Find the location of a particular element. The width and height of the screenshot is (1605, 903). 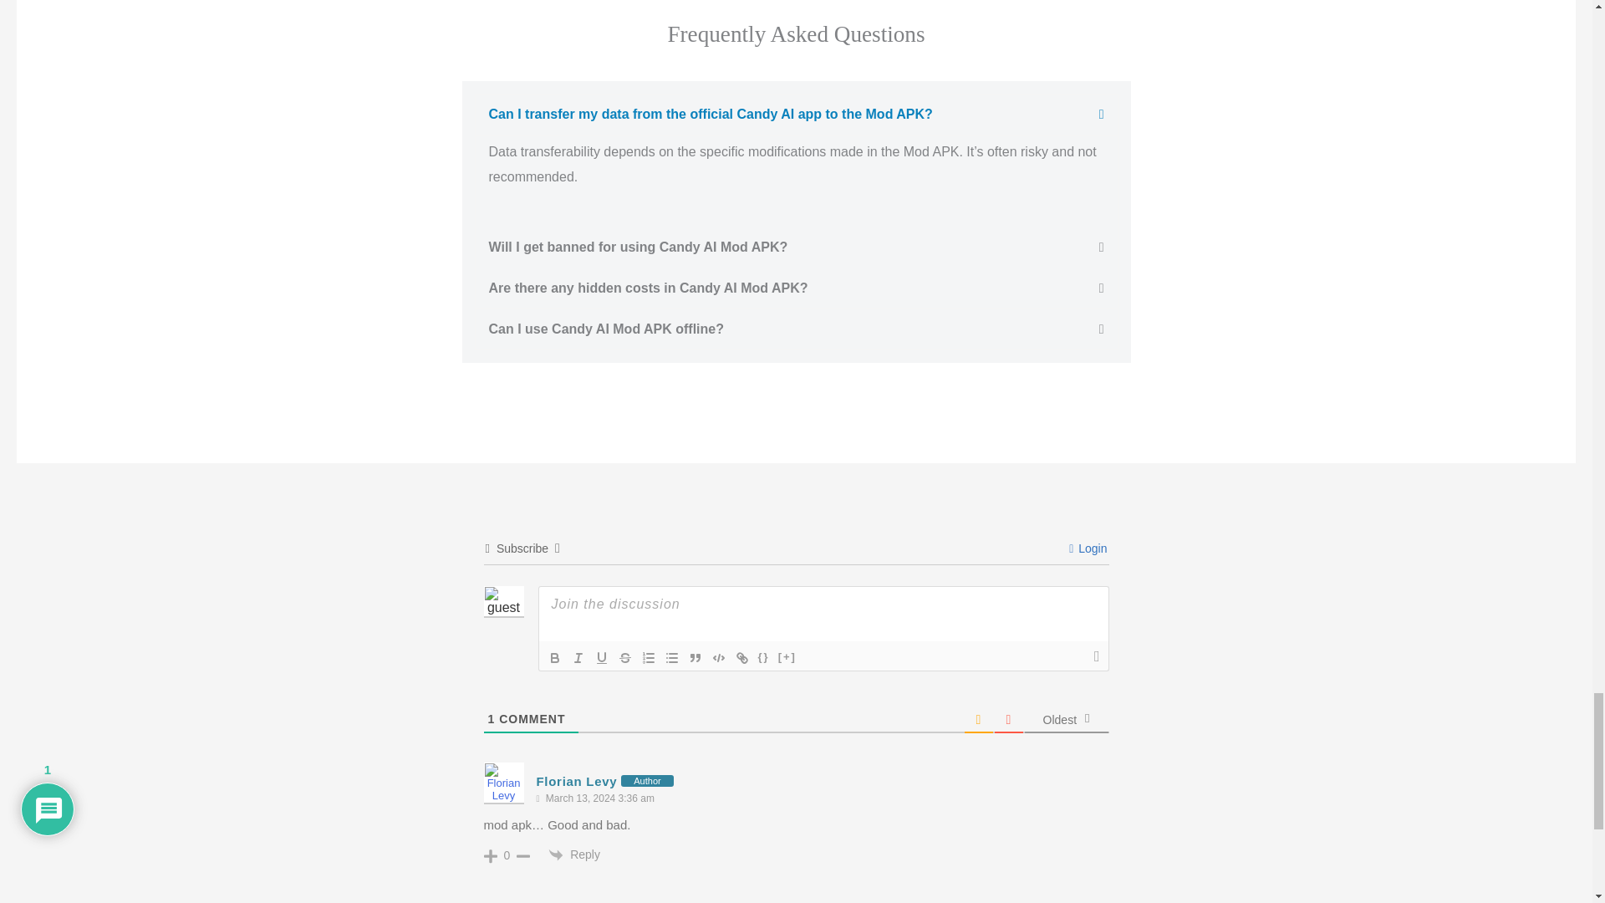

Spoiler is located at coordinates (787, 658).